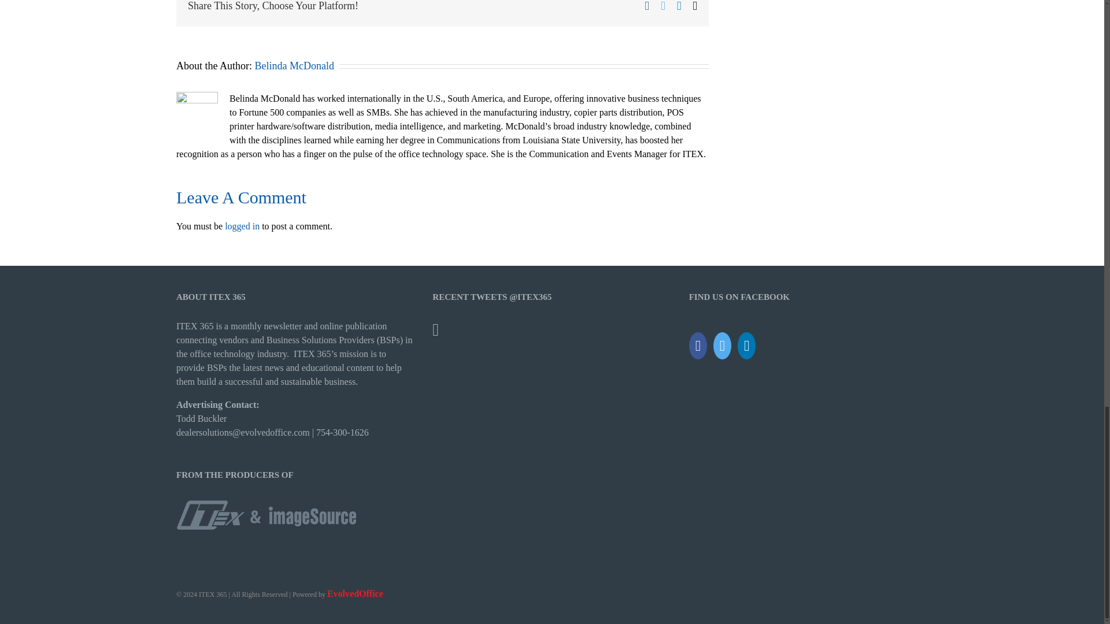 This screenshot has height=624, width=1110. What do you see at coordinates (242, 226) in the screenshot?
I see `logged in` at bounding box center [242, 226].